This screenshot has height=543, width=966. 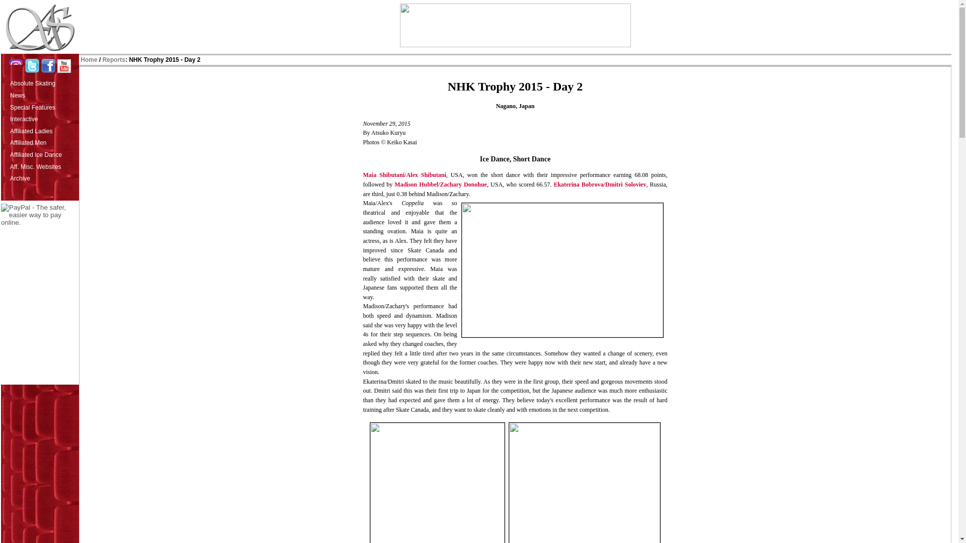 I want to click on Interactive, so click(x=43, y=118).